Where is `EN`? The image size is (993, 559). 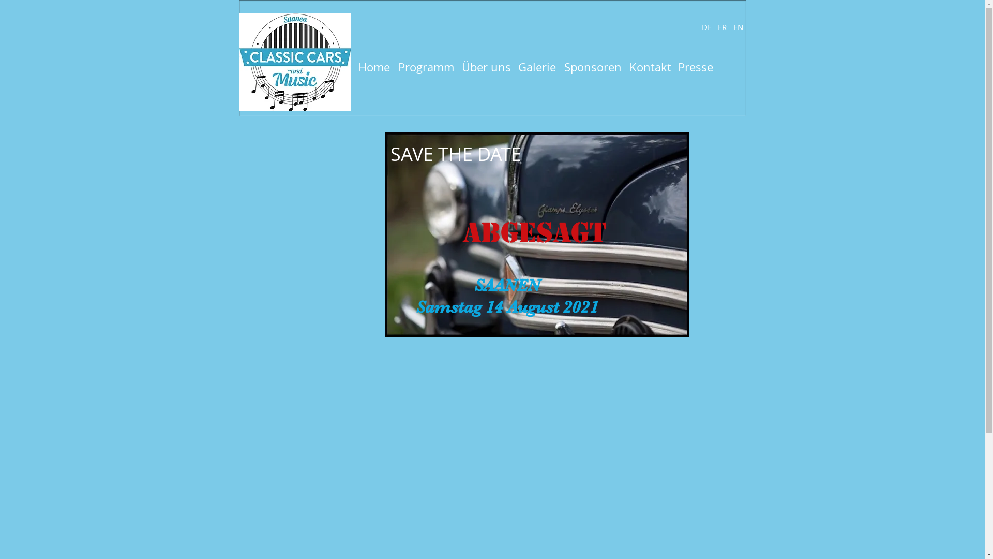
EN is located at coordinates (738, 27).